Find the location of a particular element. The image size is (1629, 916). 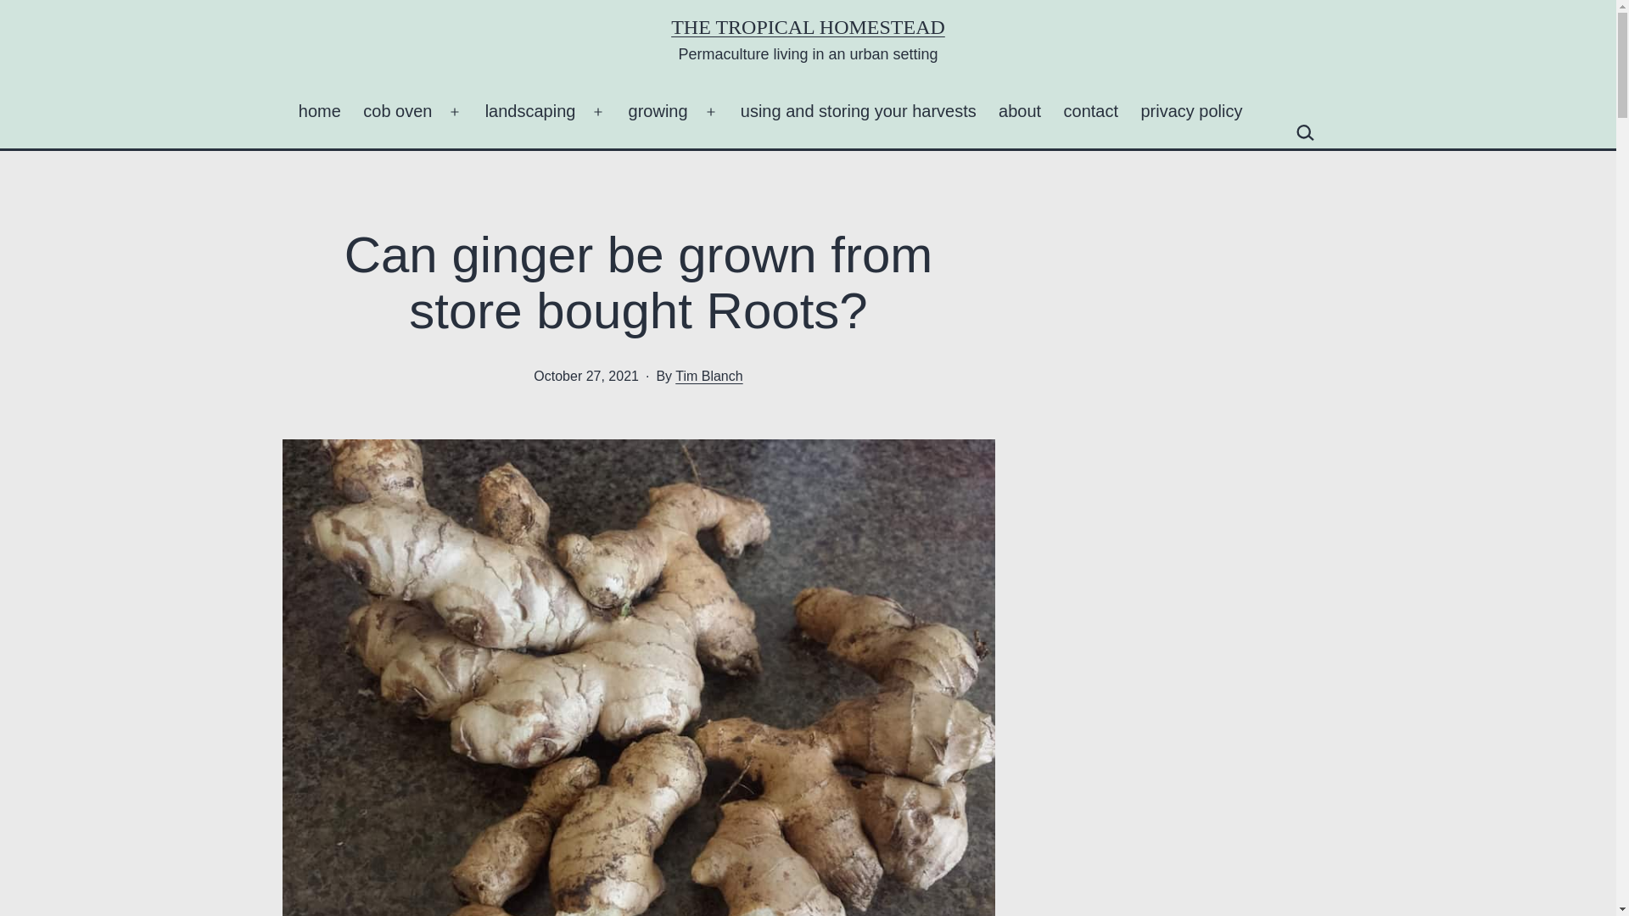

cob oven is located at coordinates (397, 111).